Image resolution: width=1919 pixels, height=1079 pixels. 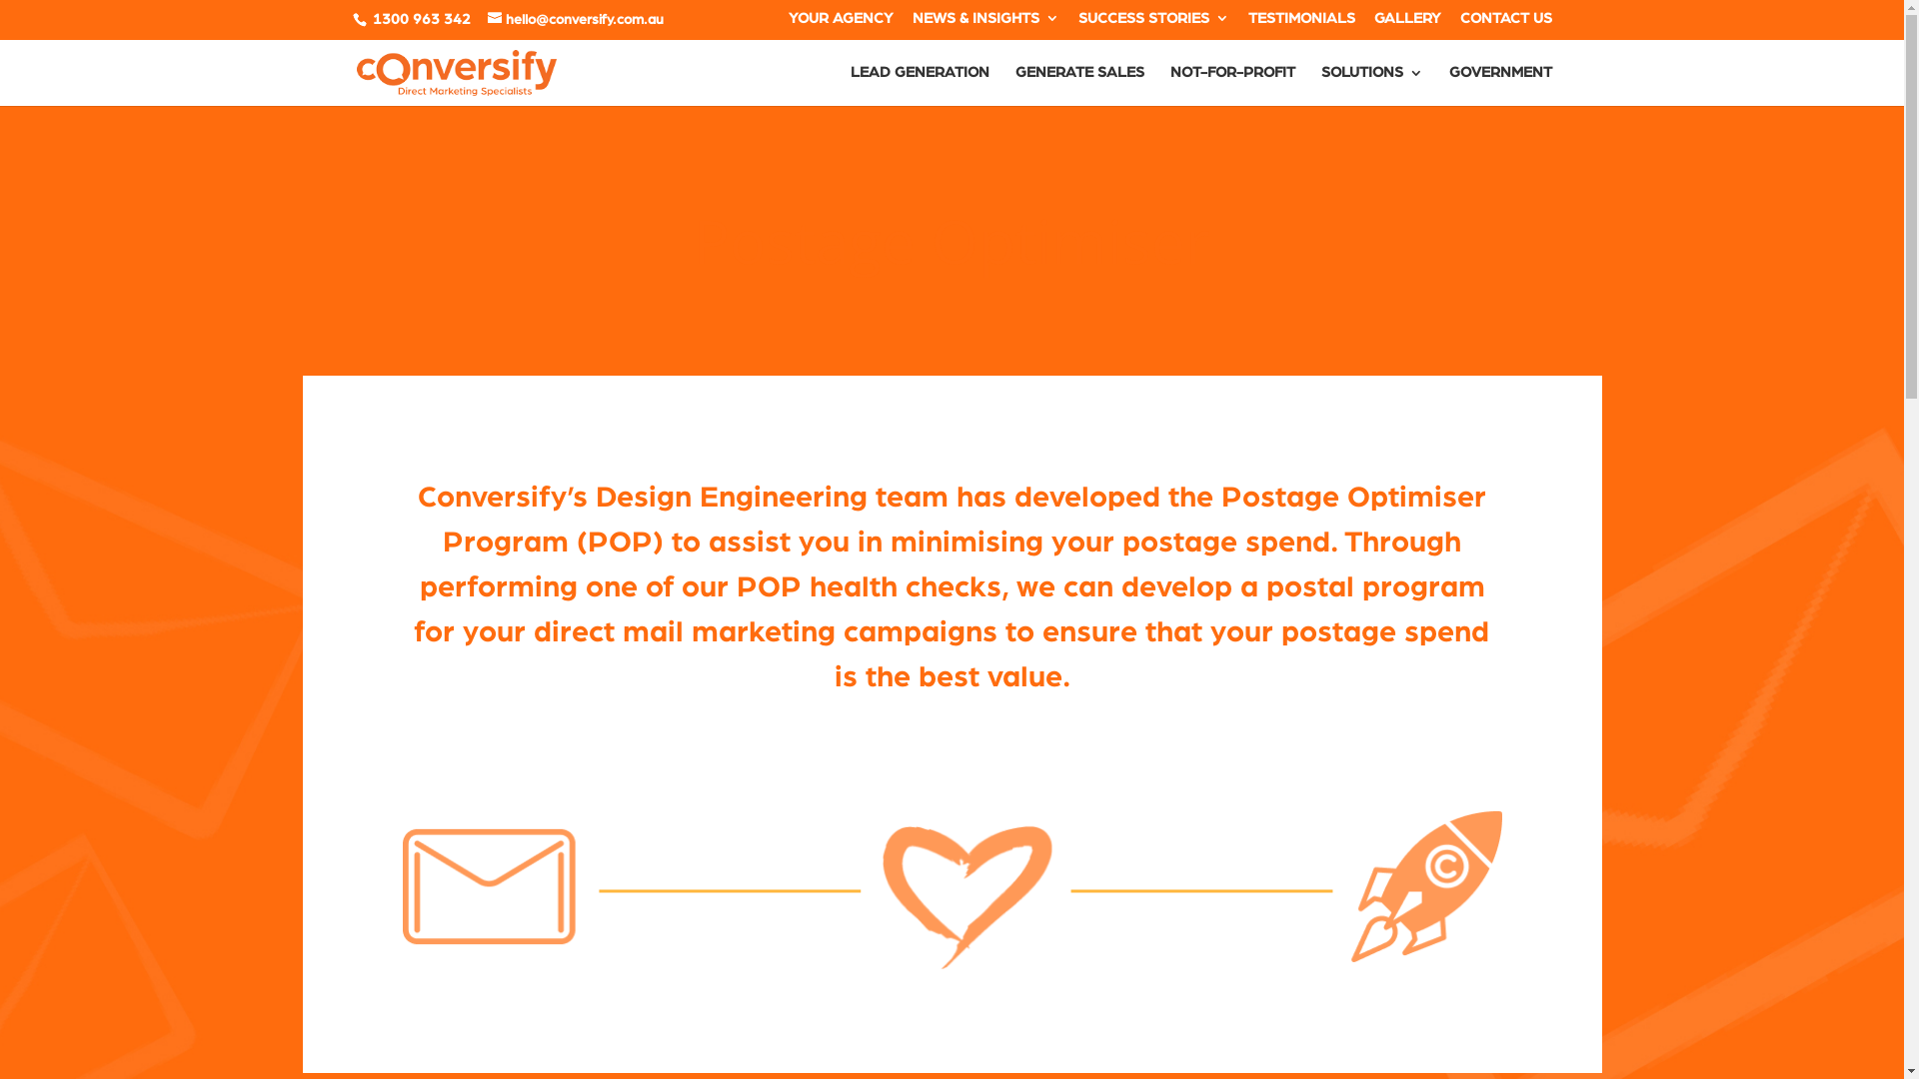 I want to click on LEAD GENERATION, so click(x=920, y=86).